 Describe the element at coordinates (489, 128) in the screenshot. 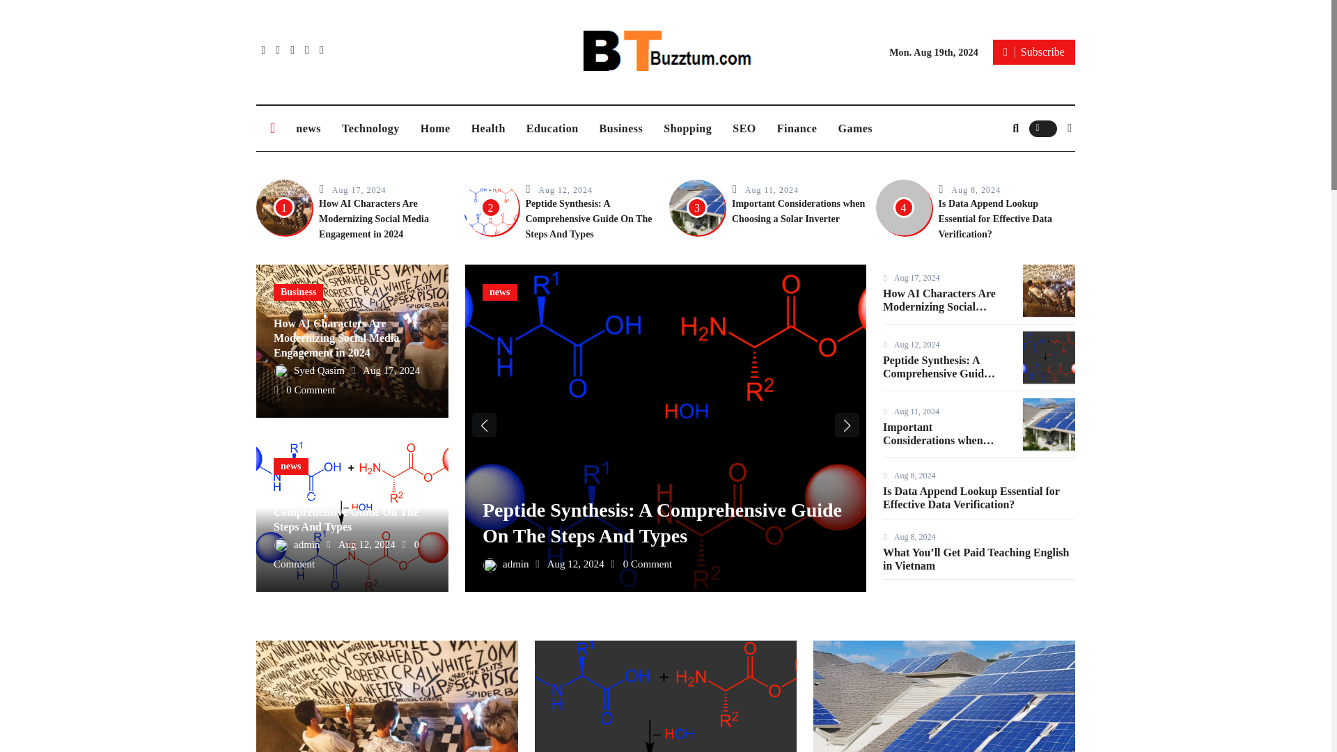

I see `Health` at that location.